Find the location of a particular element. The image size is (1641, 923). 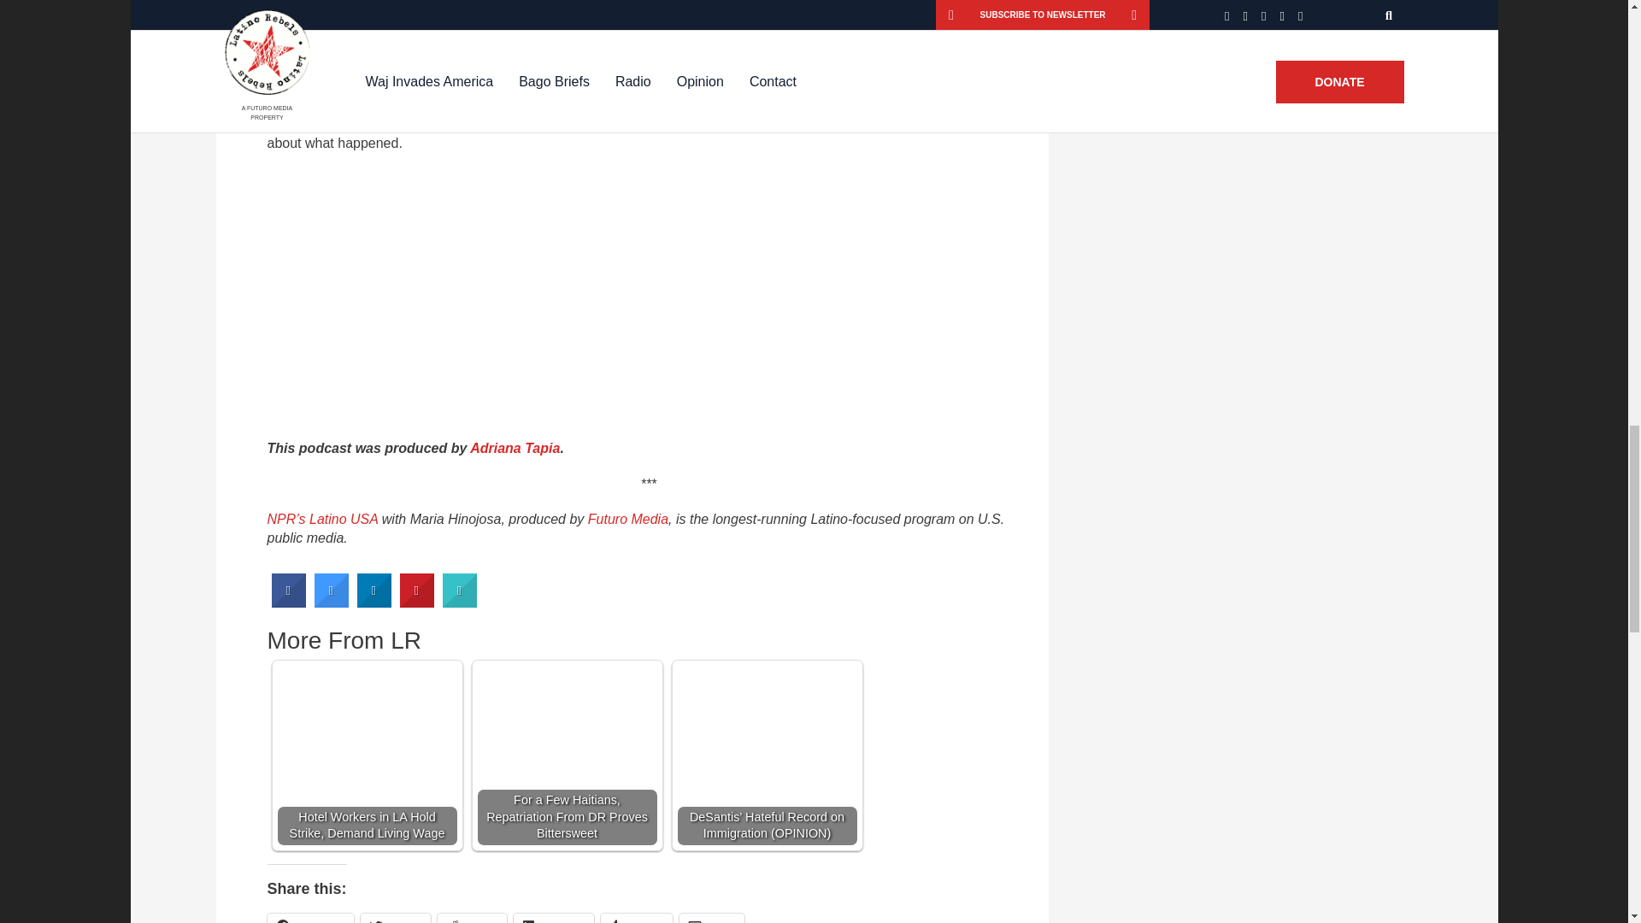

Hotel Workers in LA Hold Strike, Demand Living Wage is located at coordinates (366, 755).